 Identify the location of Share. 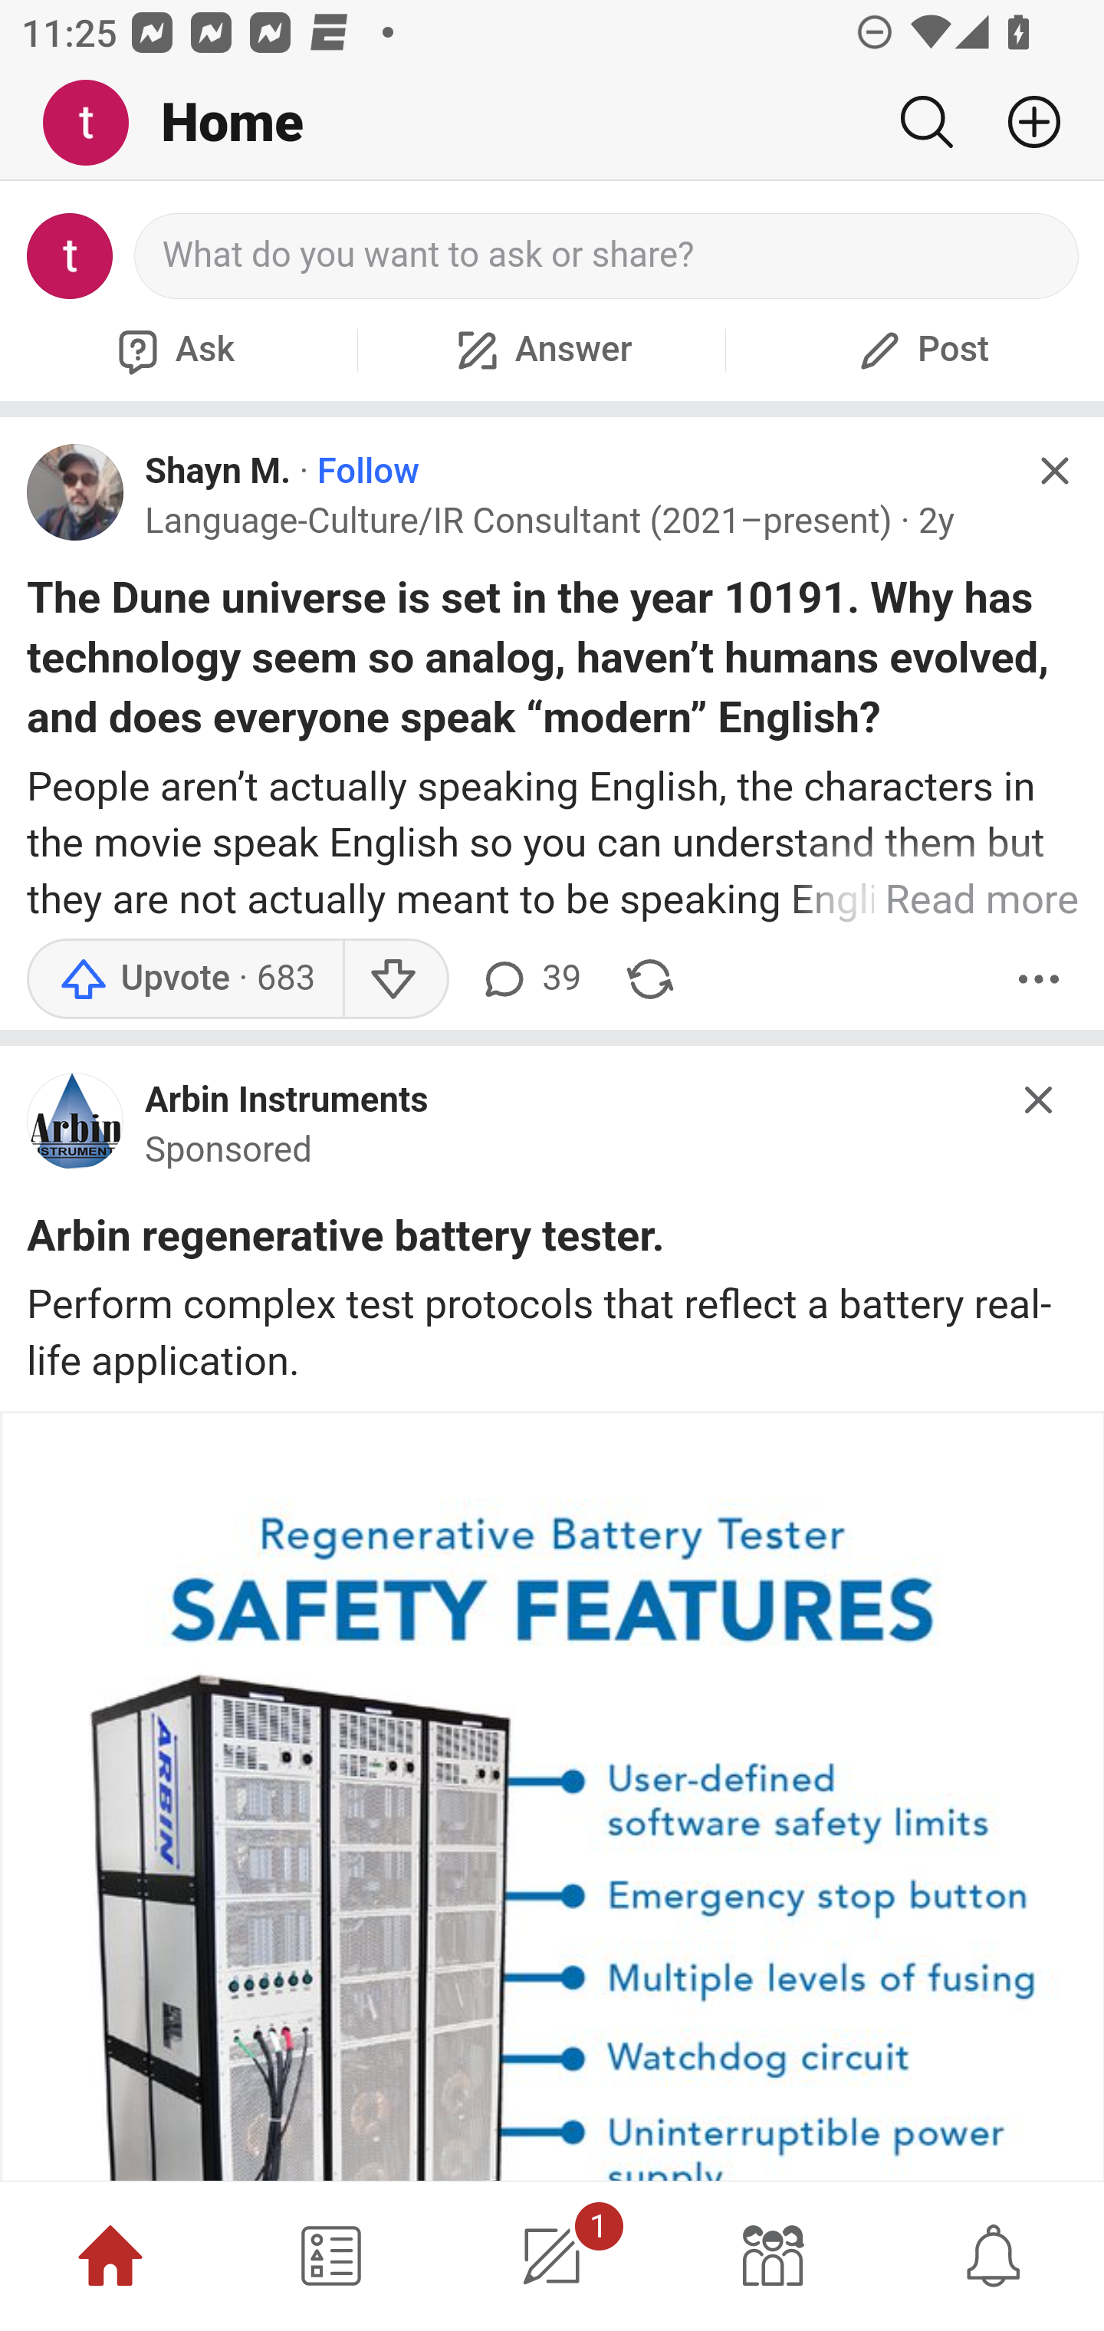
(650, 978).